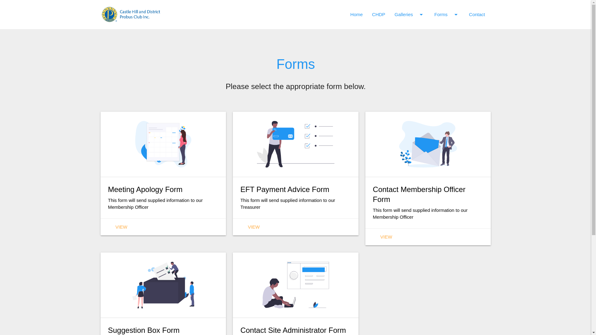 Image resolution: width=596 pixels, height=335 pixels. Describe the element at coordinates (254, 227) in the screenshot. I see `VIEW` at that location.